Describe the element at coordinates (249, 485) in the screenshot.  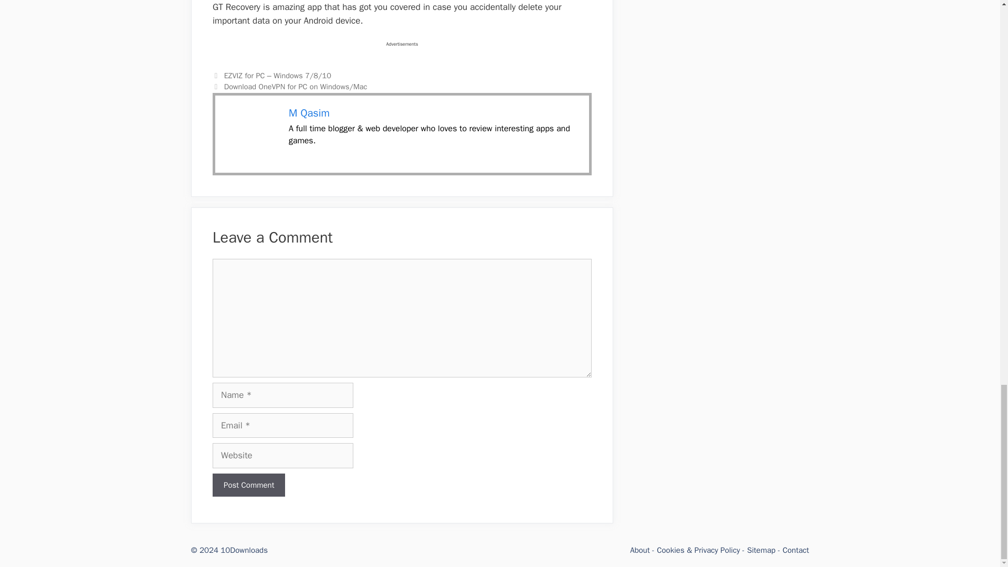
I see `Post Comment` at that location.